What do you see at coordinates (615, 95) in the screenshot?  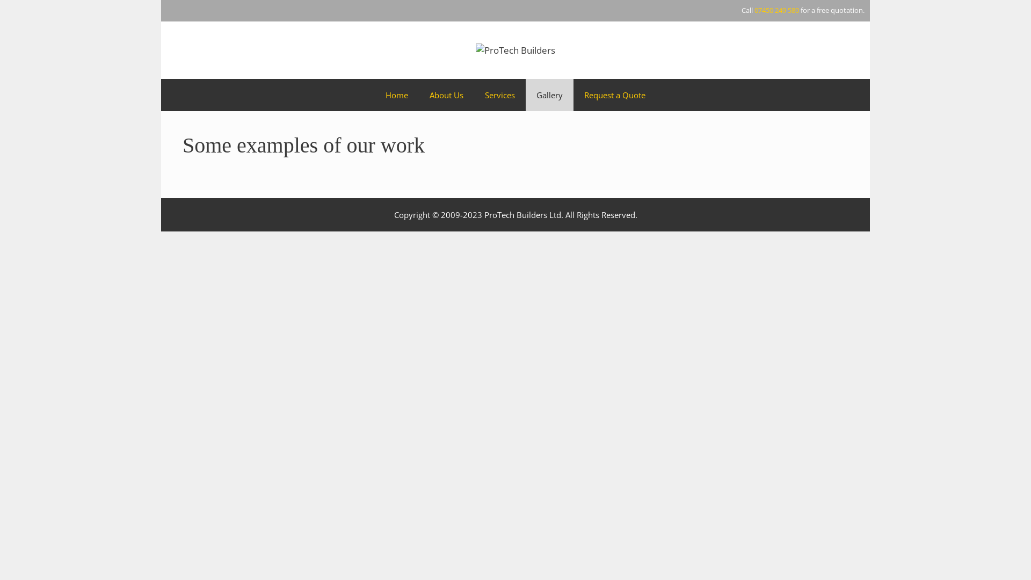 I see `Request a Quote` at bounding box center [615, 95].